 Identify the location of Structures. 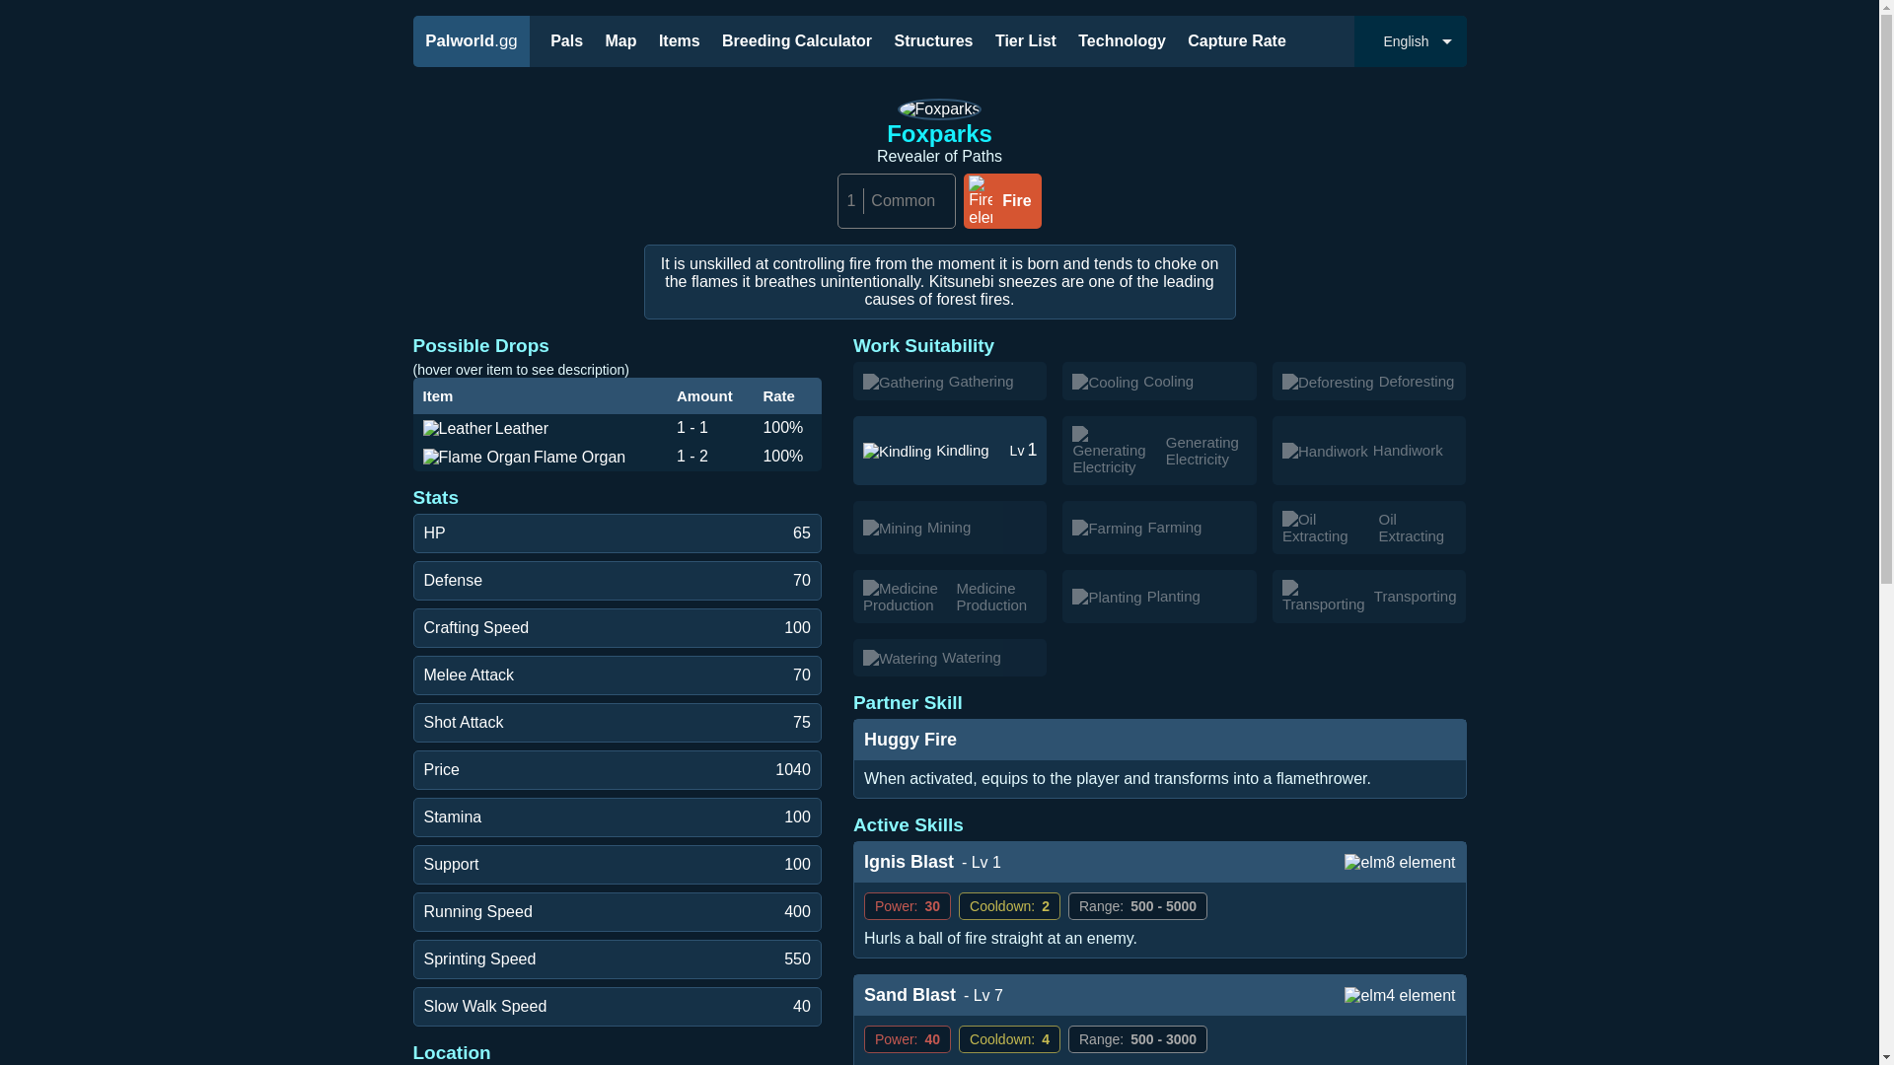
(933, 40).